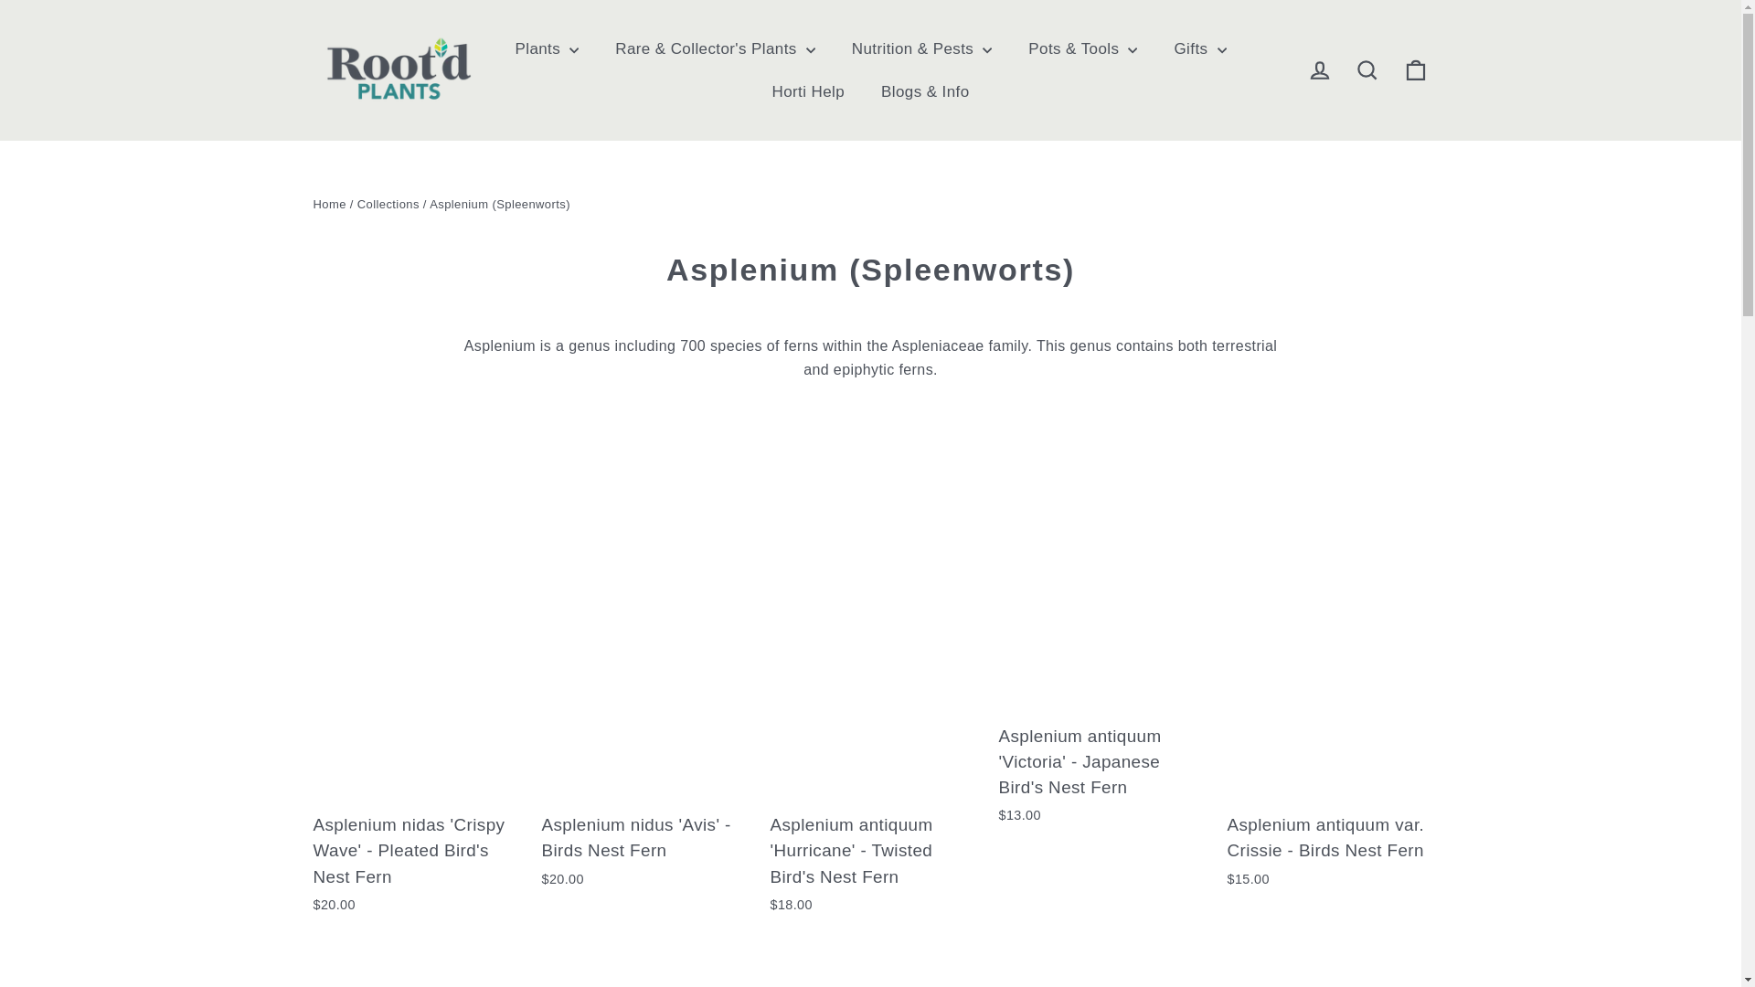  I want to click on Back to the frontpage, so click(329, 205).